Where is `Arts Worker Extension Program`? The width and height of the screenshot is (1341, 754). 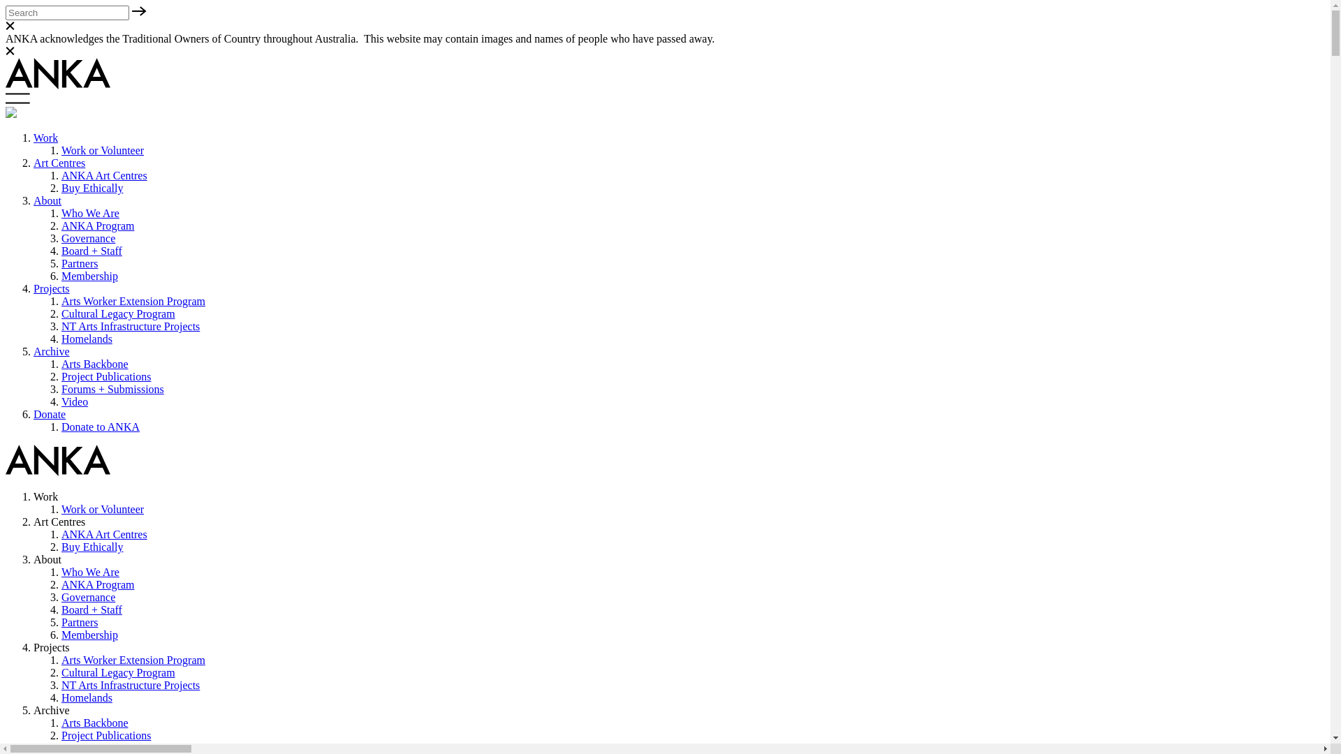
Arts Worker Extension Program is located at coordinates (133, 660).